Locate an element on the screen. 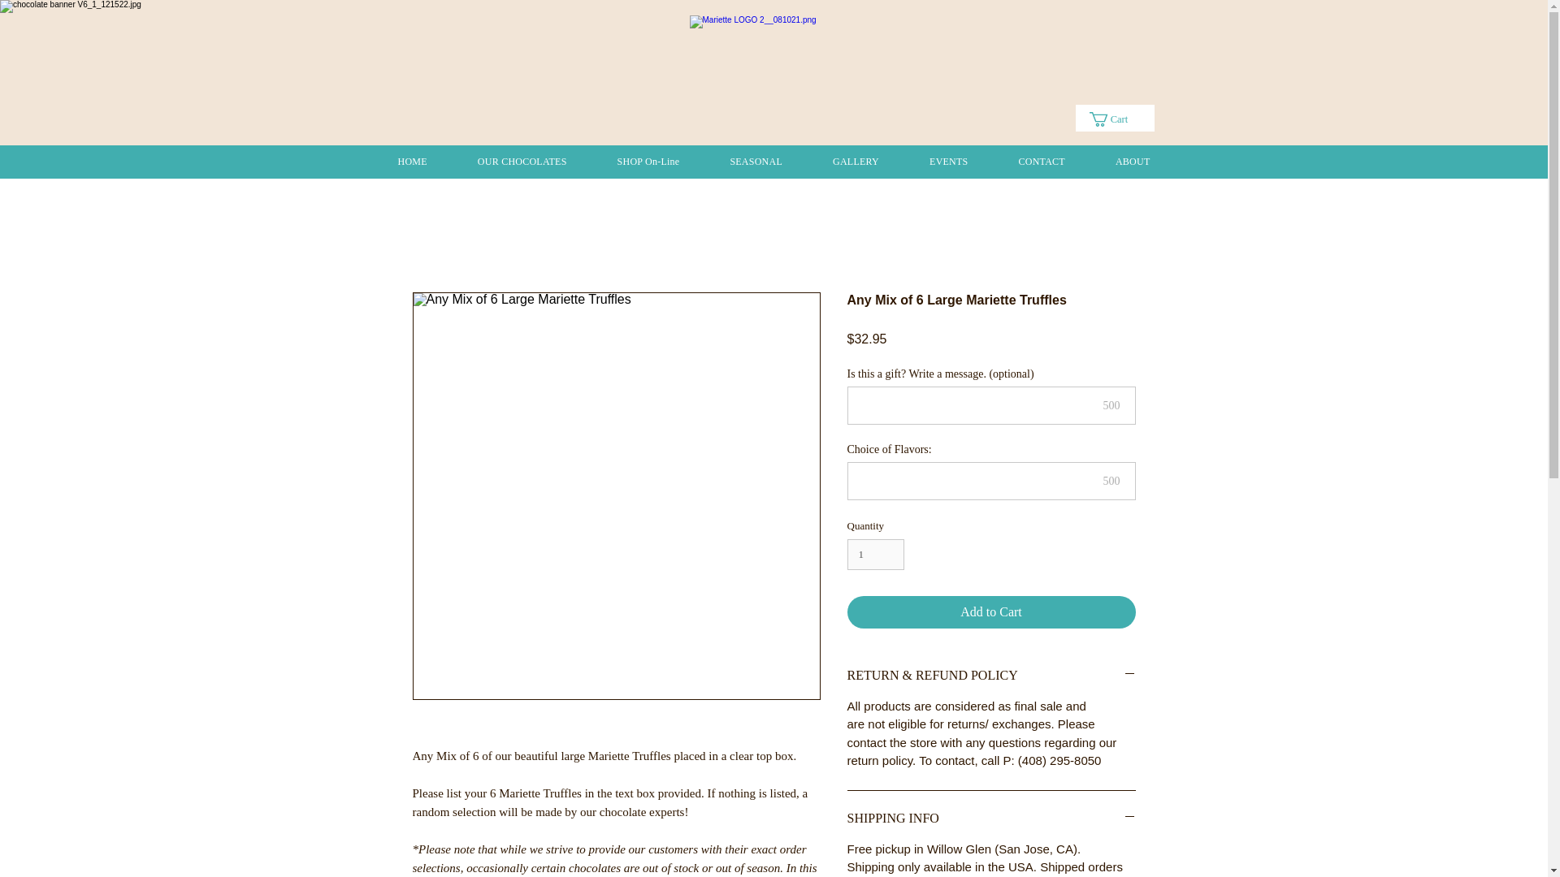 This screenshot has height=877, width=1560. Add to Cart is located at coordinates (991, 612).